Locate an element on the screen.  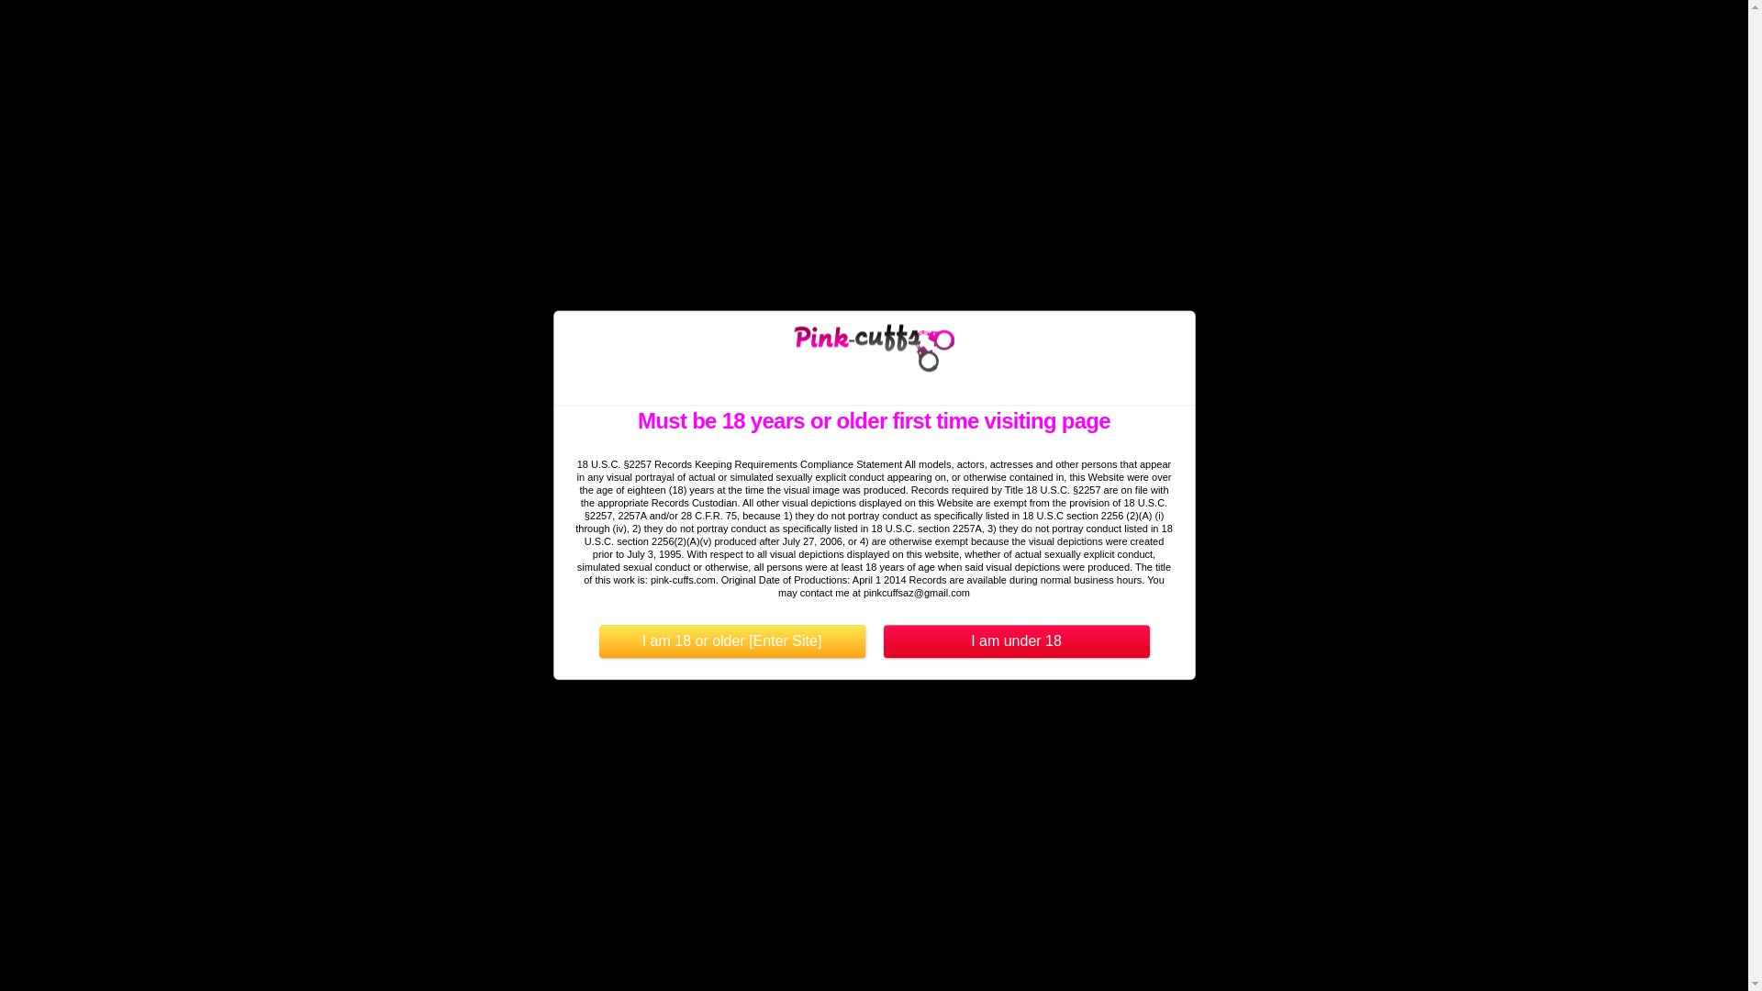
LINKS is located at coordinates (984, 31).